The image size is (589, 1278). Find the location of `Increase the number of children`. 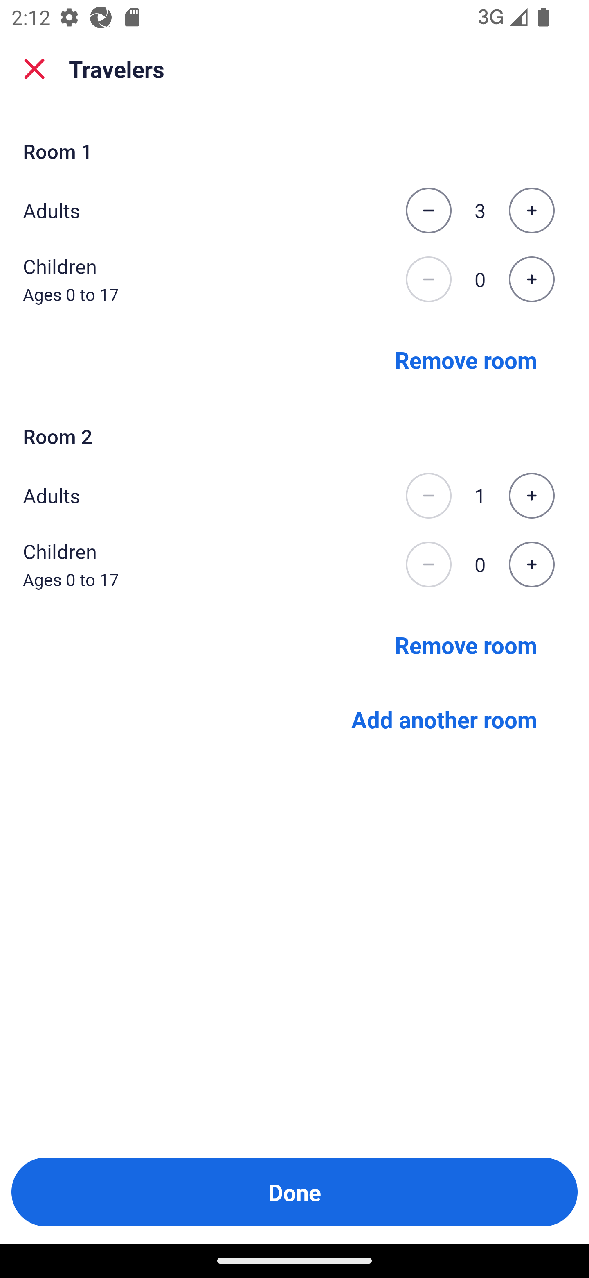

Increase the number of children is located at coordinates (531, 280).